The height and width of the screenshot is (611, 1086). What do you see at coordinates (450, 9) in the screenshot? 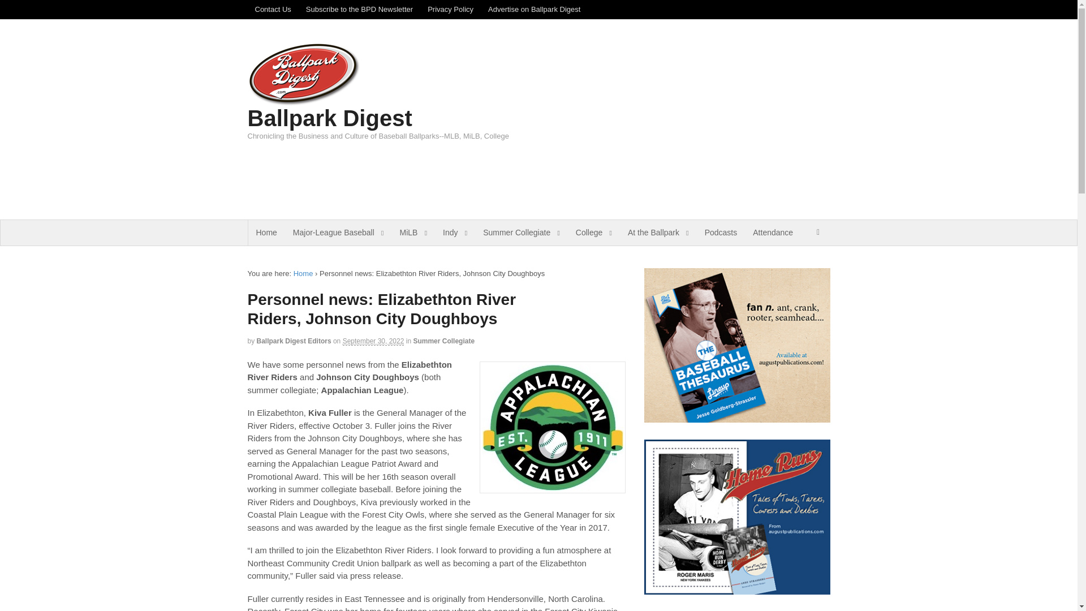
I see `Privacy Policy` at bounding box center [450, 9].